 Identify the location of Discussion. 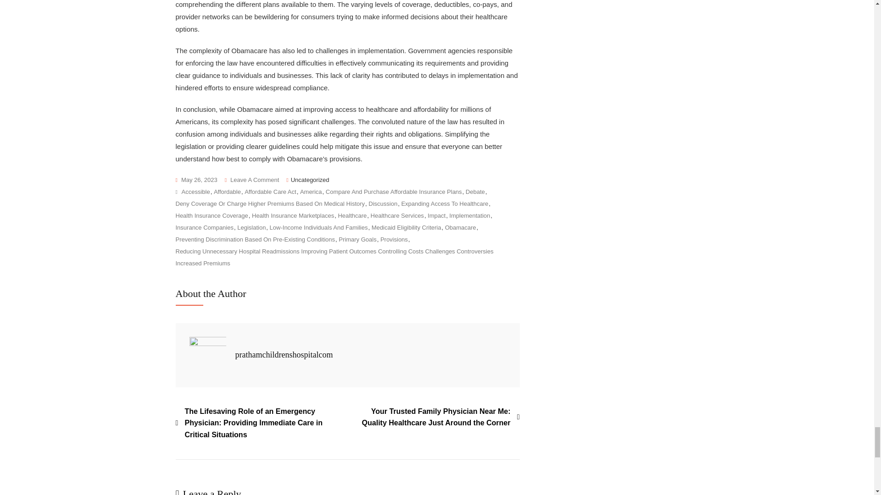
(383, 203).